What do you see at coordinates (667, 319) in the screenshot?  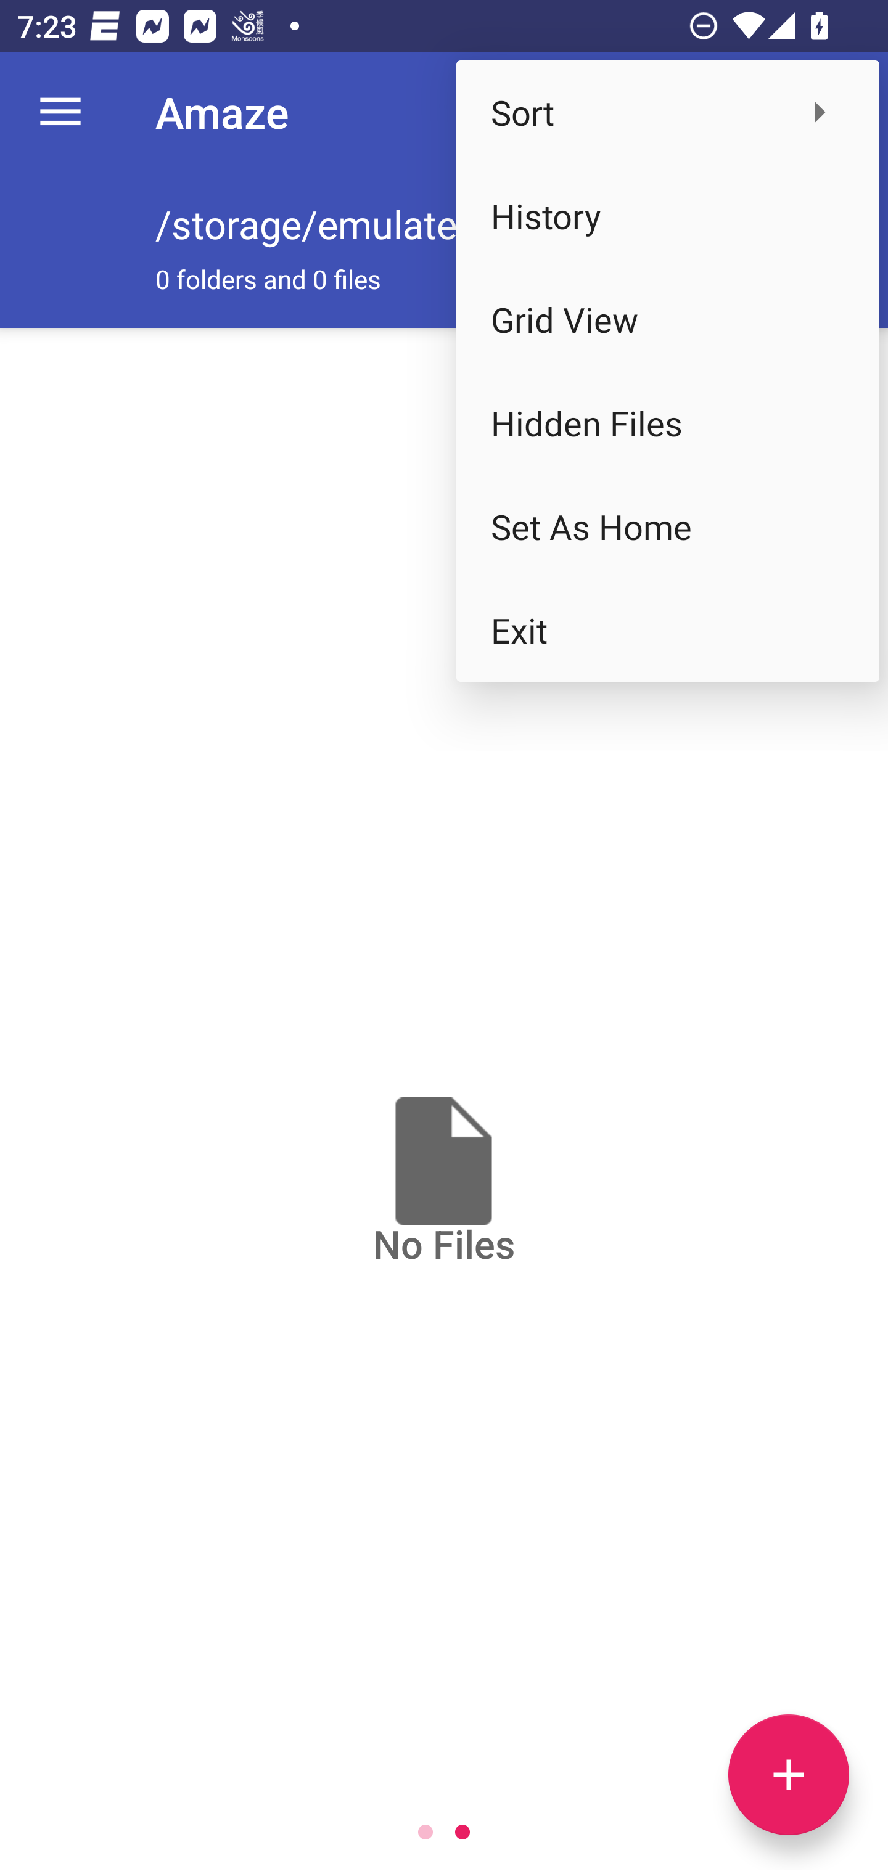 I see `Grid View` at bounding box center [667, 319].